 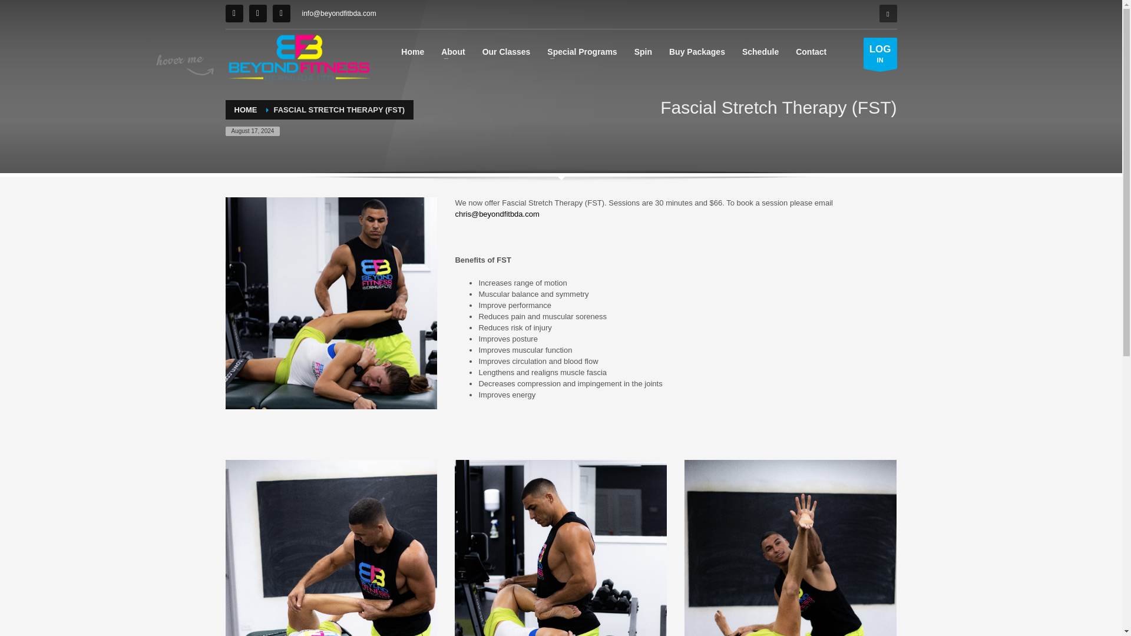 I want to click on Spin, so click(x=643, y=51).